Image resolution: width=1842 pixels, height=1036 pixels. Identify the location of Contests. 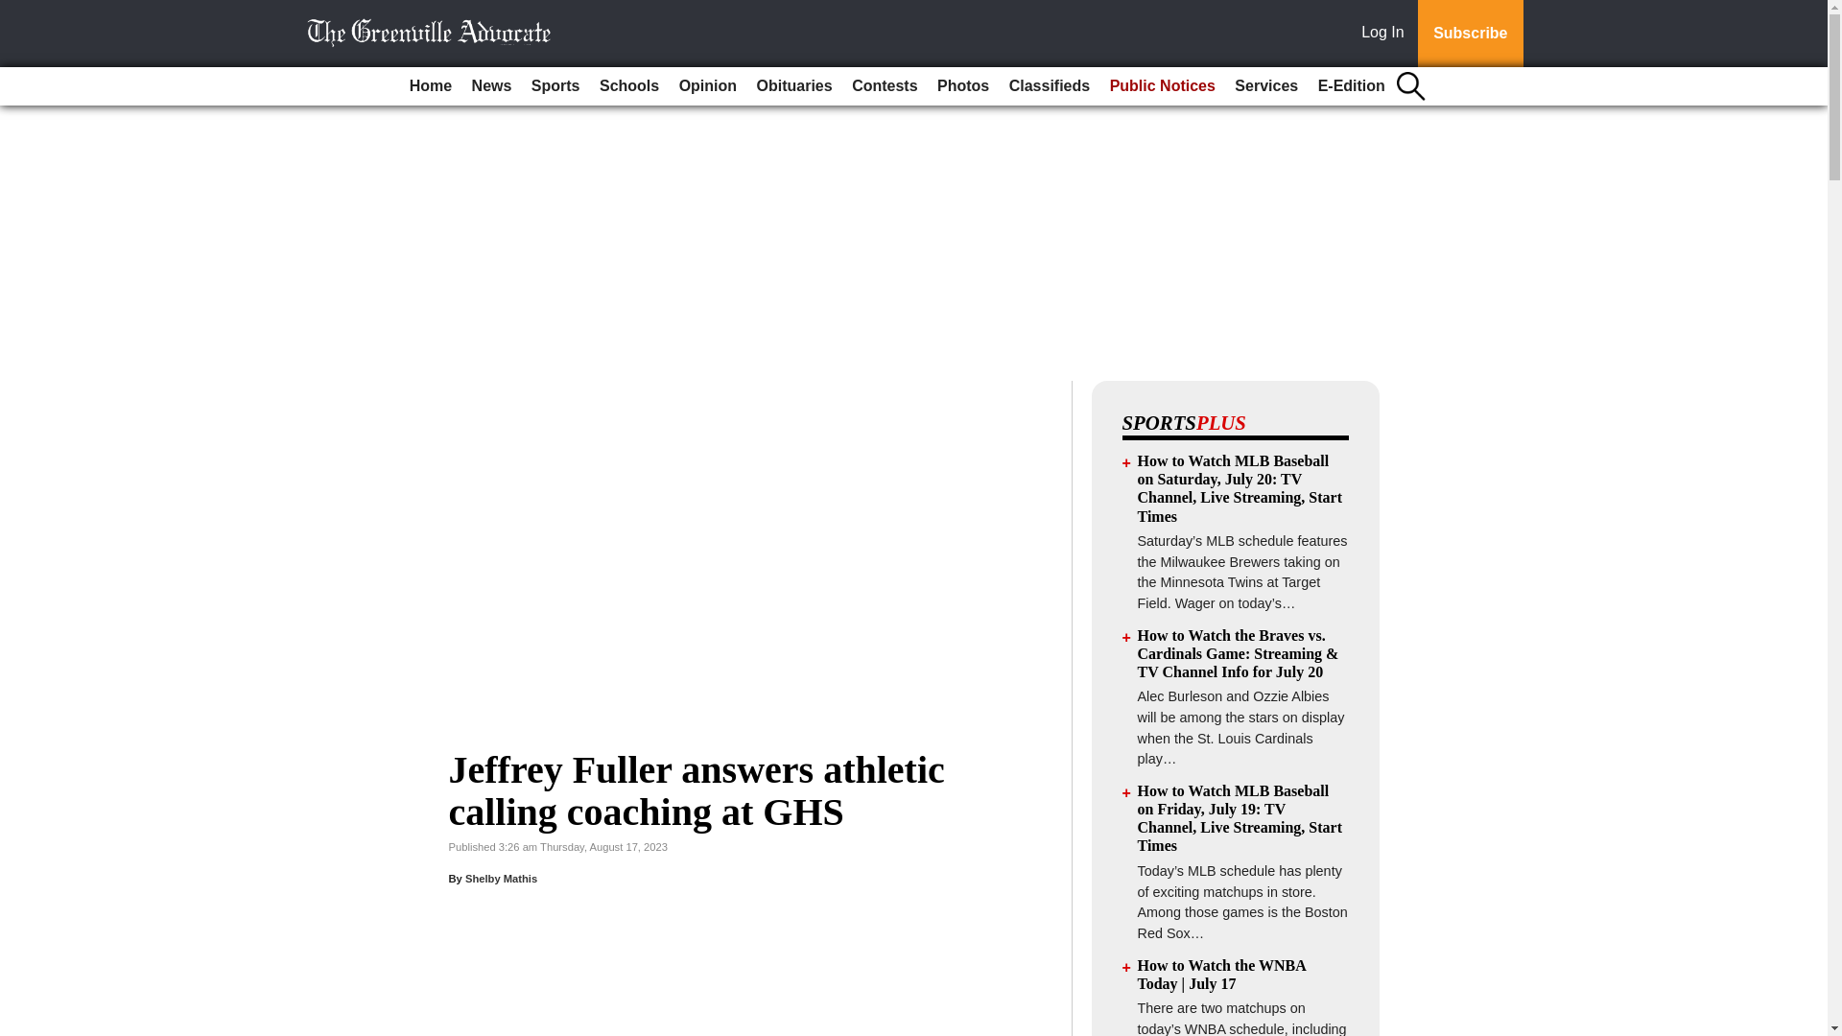
(884, 86).